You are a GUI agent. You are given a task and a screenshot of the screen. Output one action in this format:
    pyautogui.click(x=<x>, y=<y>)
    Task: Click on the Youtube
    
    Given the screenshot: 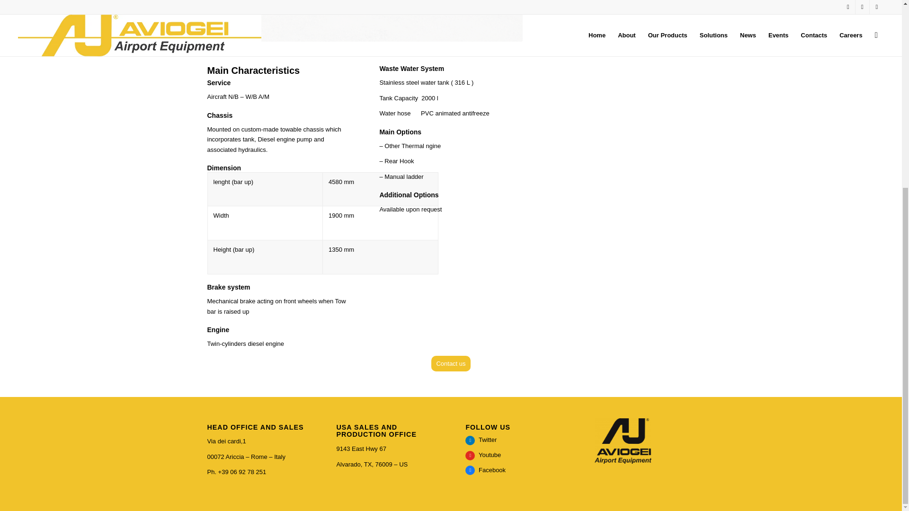 What is the action you would take?
    pyautogui.click(x=483, y=454)
    